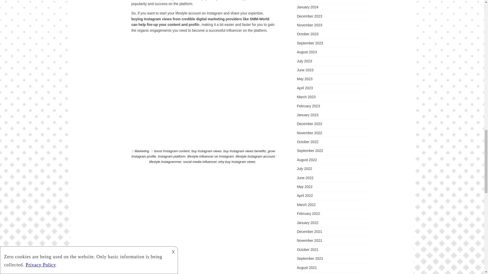  Describe the element at coordinates (255, 156) in the screenshot. I see `lifestyle Instagram account` at that location.